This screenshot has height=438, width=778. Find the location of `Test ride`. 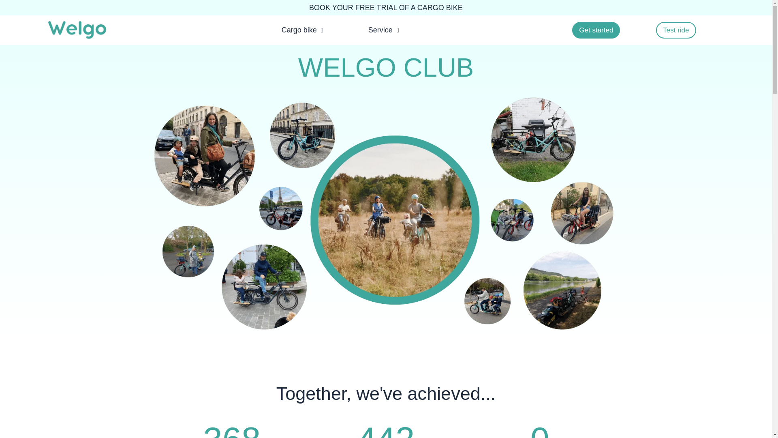

Test ride is located at coordinates (675, 30).